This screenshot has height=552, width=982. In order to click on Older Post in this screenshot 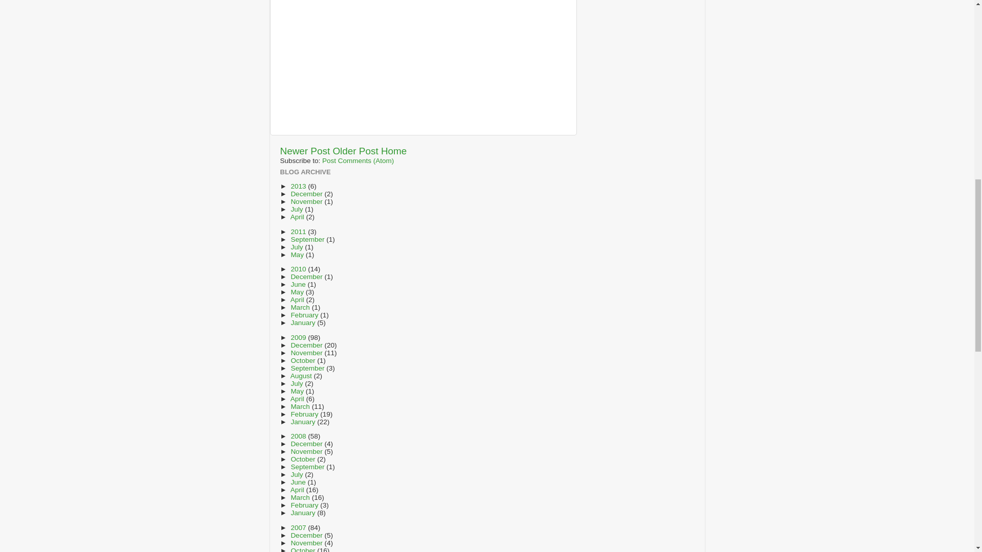, I will do `click(355, 151)`.